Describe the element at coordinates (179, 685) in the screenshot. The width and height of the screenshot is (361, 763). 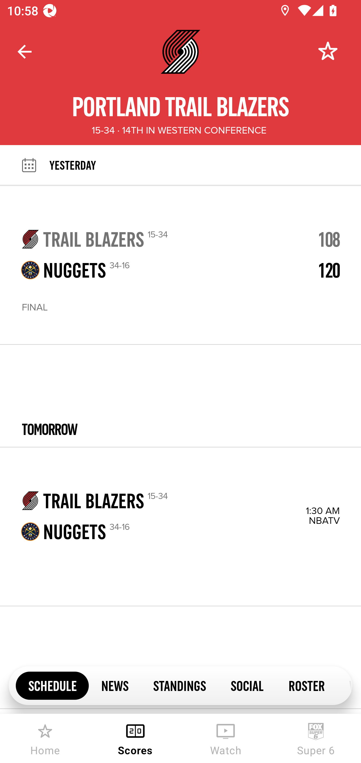
I see `STANDINGS` at that location.